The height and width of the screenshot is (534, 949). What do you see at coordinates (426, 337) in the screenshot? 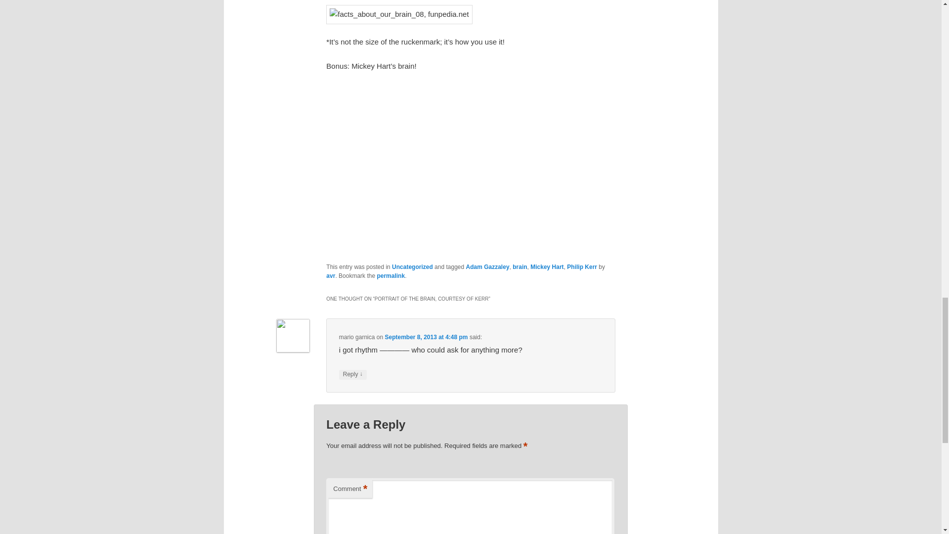
I see `September 8, 2013 at 4:48 pm` at bounding box center [426, 337].